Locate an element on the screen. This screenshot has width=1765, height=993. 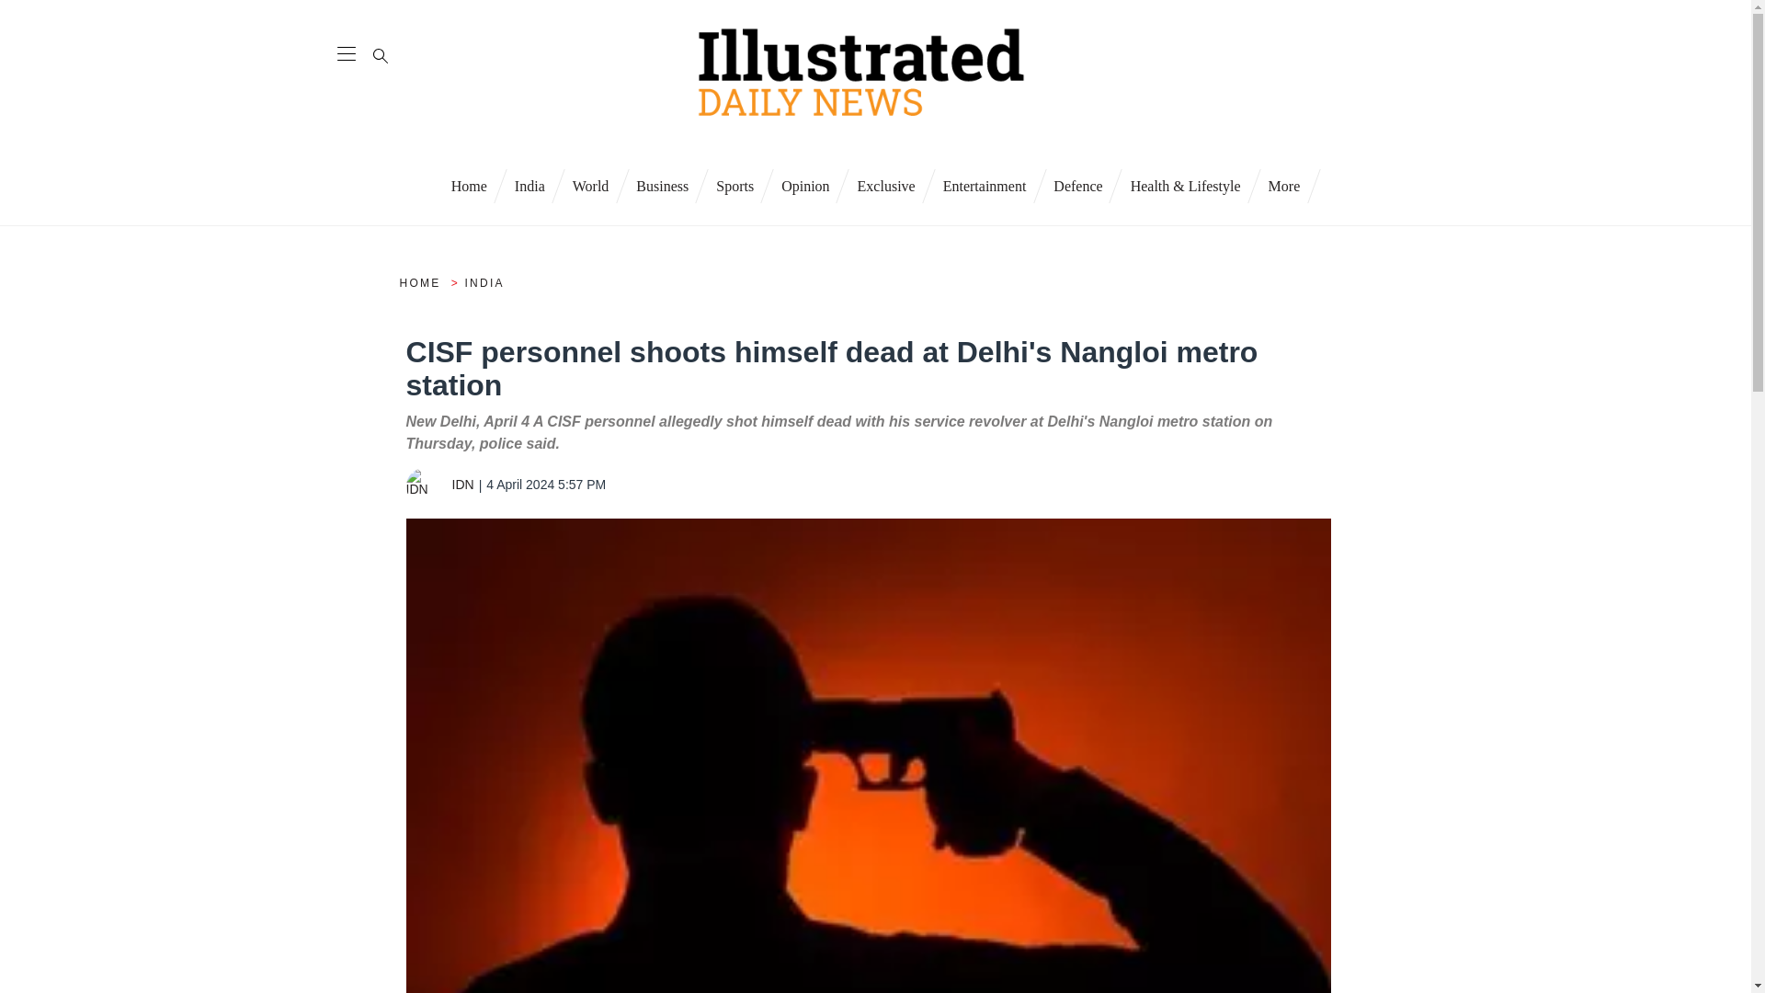
More is located at coordinates (1285, 185).